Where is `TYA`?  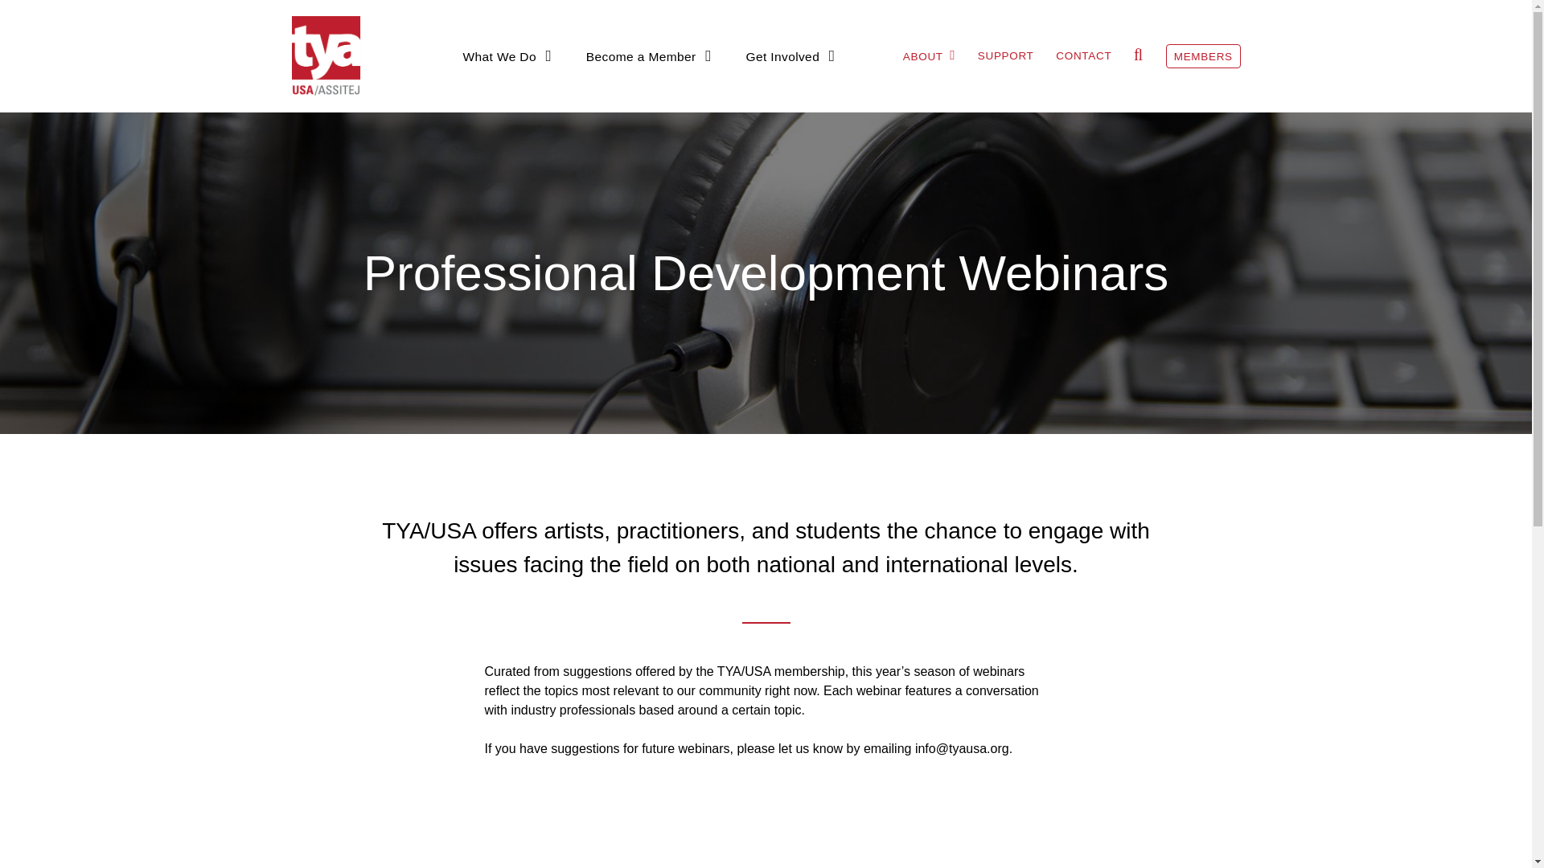
TYA is located at coordinates (329, 55).